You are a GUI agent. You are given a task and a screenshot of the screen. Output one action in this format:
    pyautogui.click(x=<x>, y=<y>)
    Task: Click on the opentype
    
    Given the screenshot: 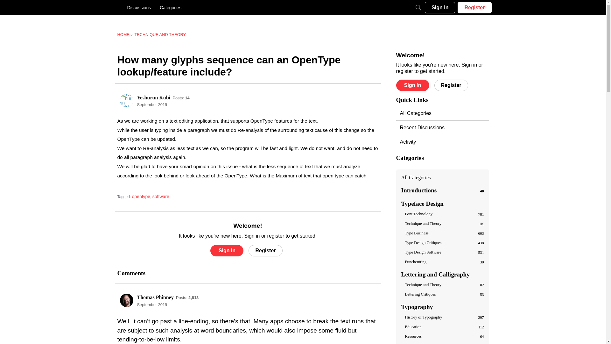 What is the action you would take?
    pyautogui.click(x=141, y=197)
    